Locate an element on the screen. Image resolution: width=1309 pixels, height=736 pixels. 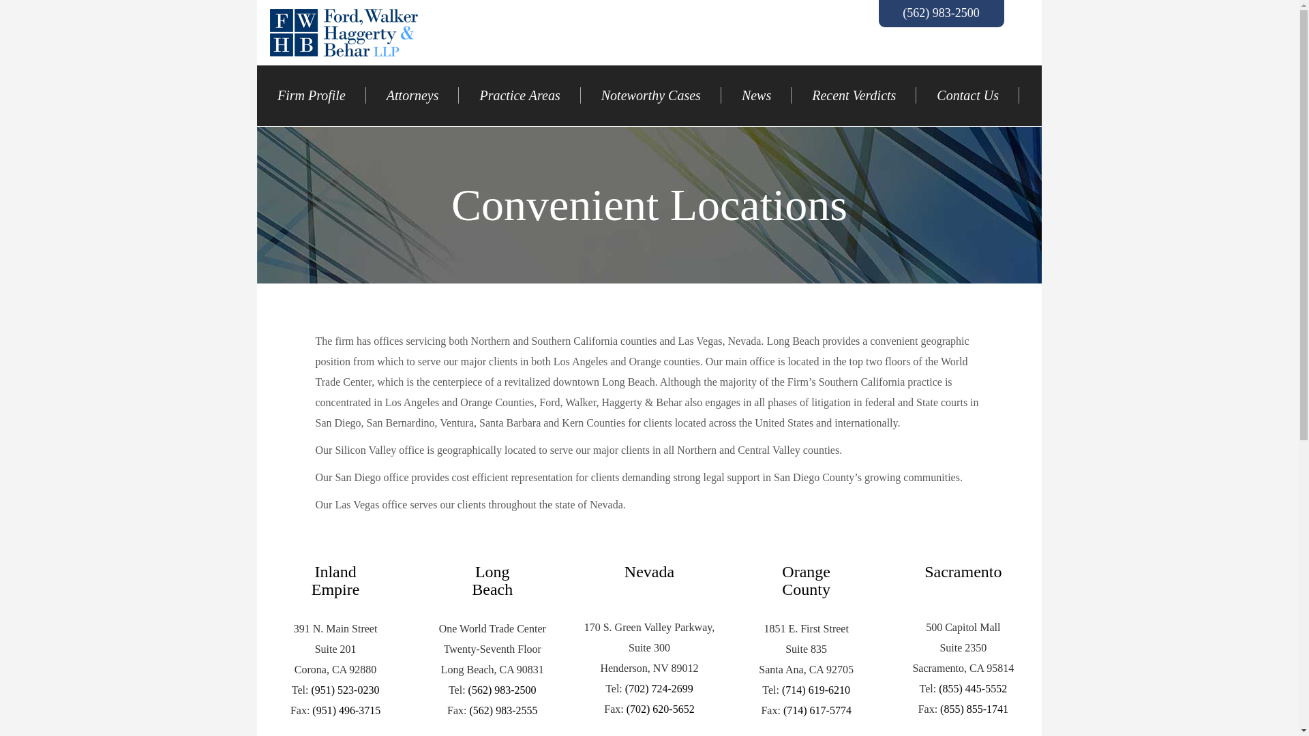
Attorneys is located at coordinates (412, 95).